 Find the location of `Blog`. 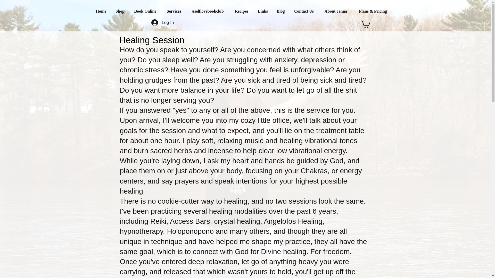

Blog is located at coordinates (280, 11).